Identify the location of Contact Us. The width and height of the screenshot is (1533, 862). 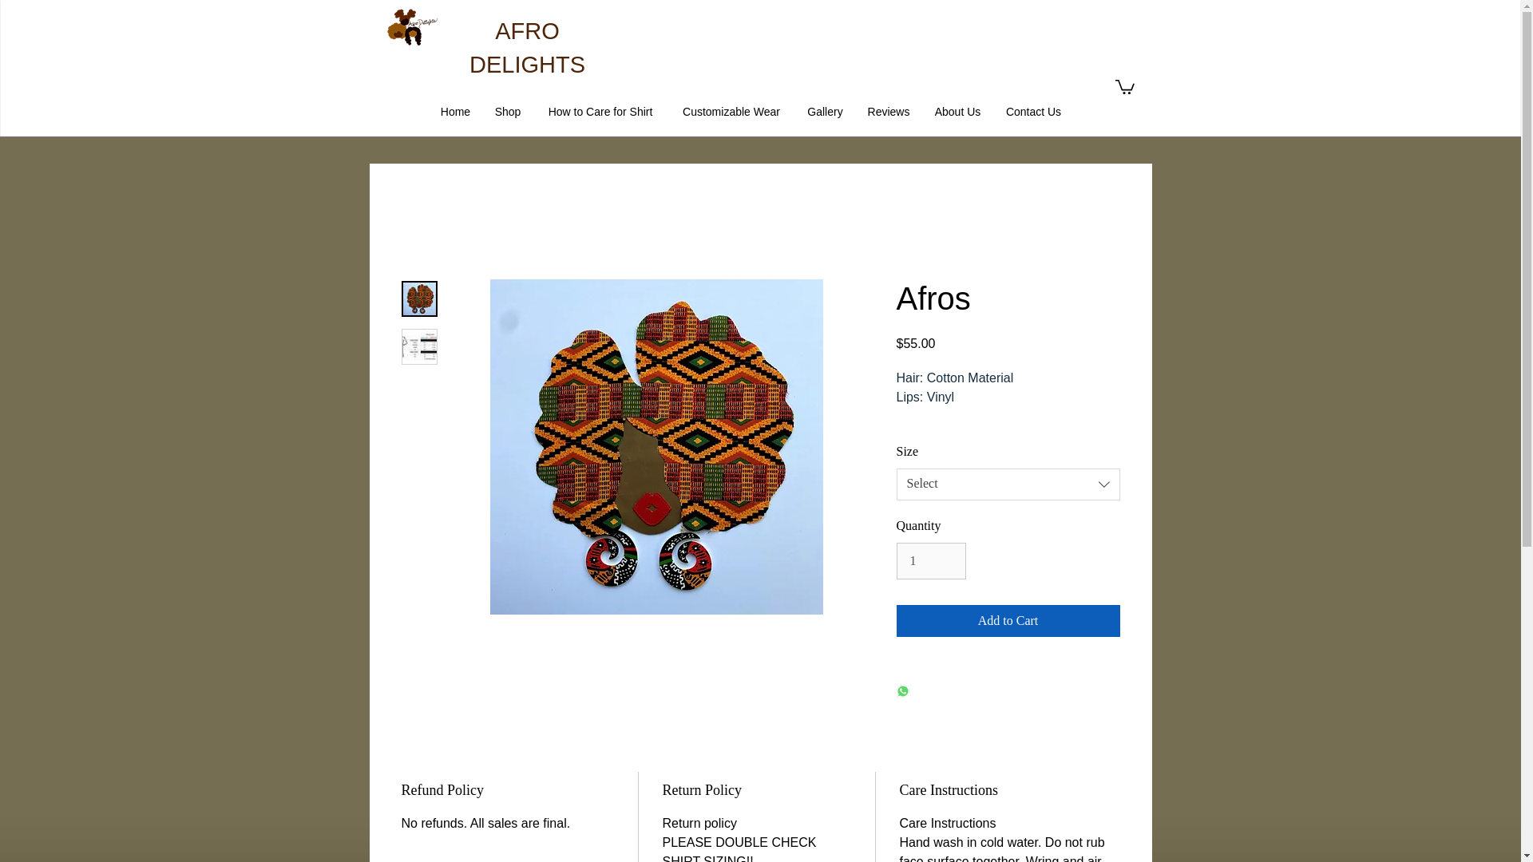
(1033, 112).